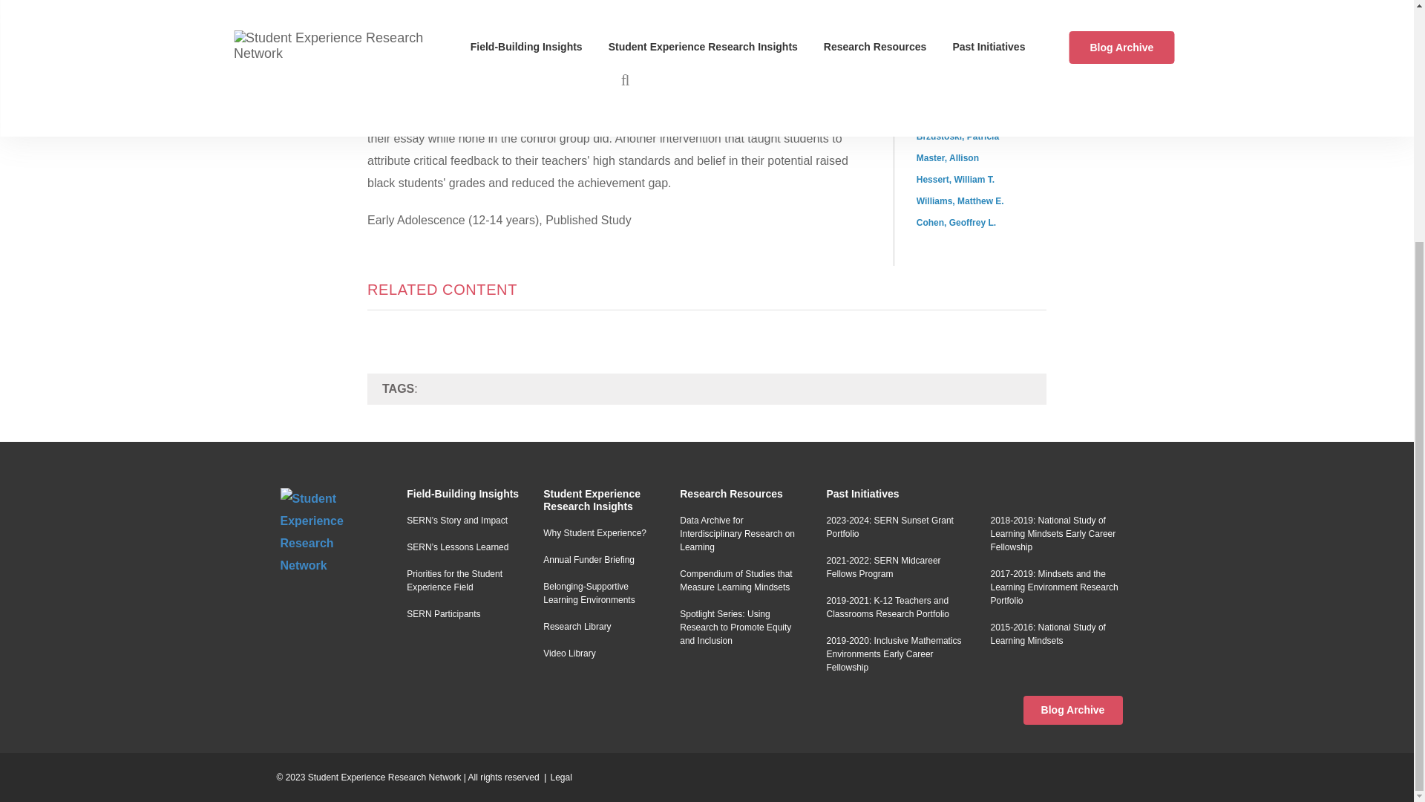 The height and width of the screenshot is (802, 1425). What do you see at coordinates (951, 50) in the screenshot?
I see `Yeager, David S.` at bounding box center [951, 50].